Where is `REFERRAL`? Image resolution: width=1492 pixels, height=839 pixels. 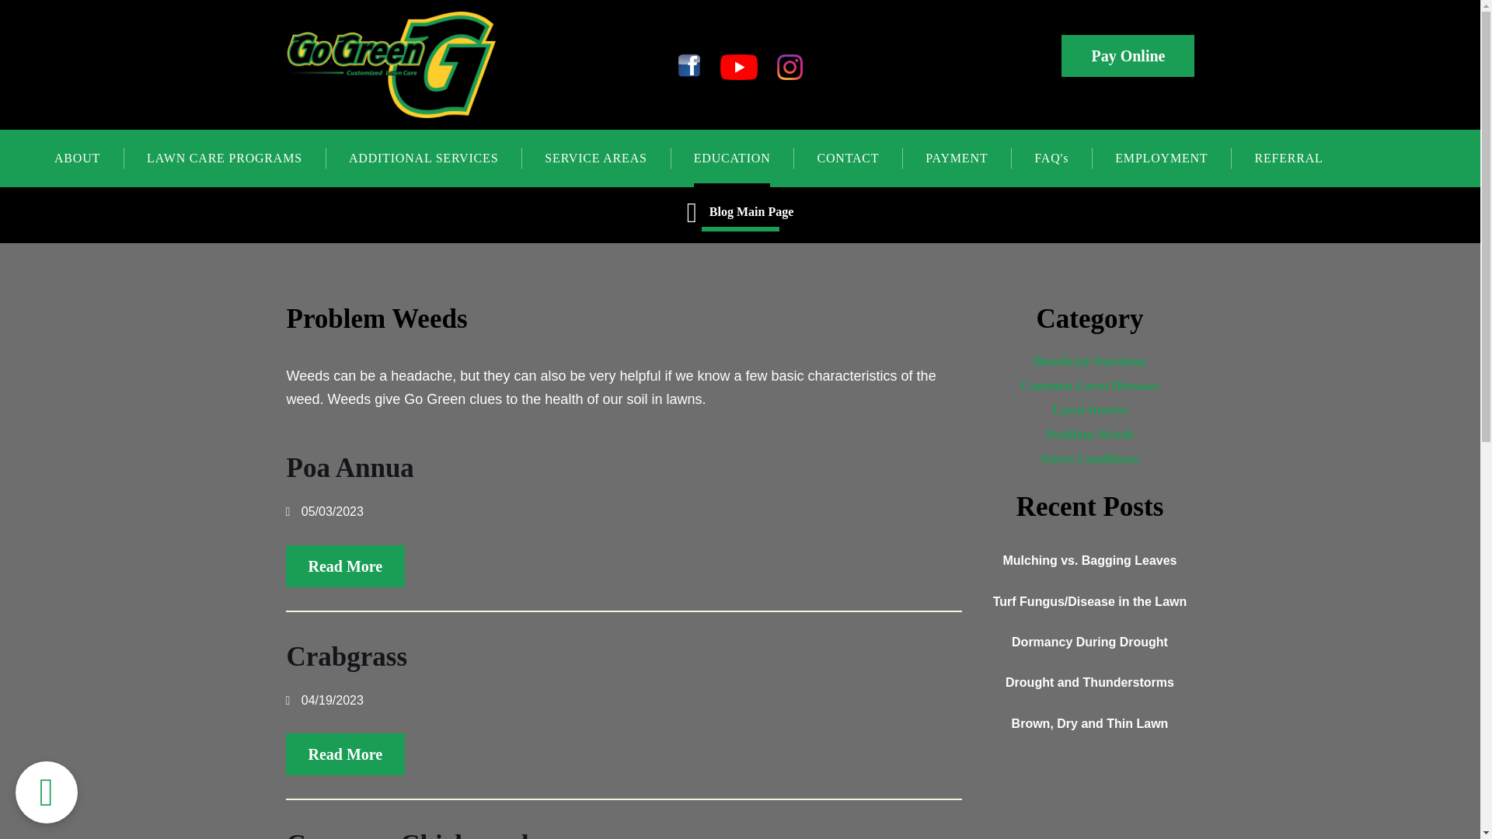
REFERRAL is located at coordinates (1288, 158).